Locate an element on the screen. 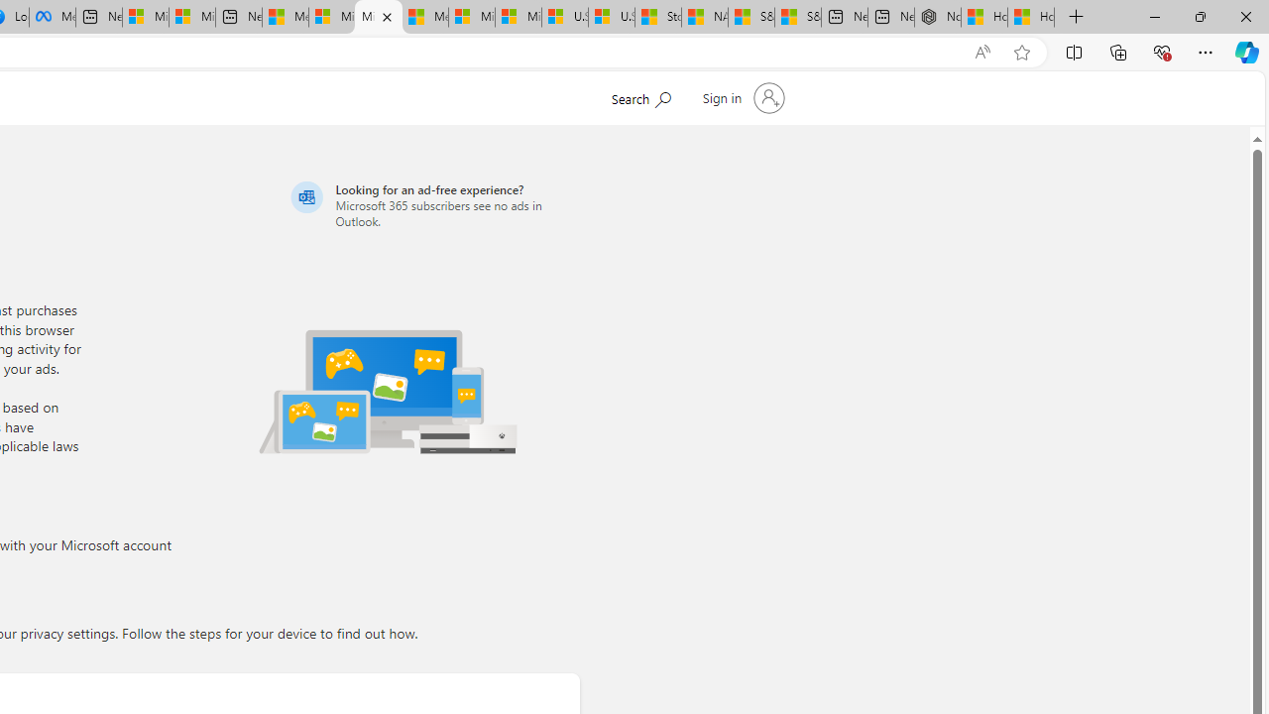 This screenshot has width=1269, height=714. Sign in to your account is located at coordinates (742, 97).